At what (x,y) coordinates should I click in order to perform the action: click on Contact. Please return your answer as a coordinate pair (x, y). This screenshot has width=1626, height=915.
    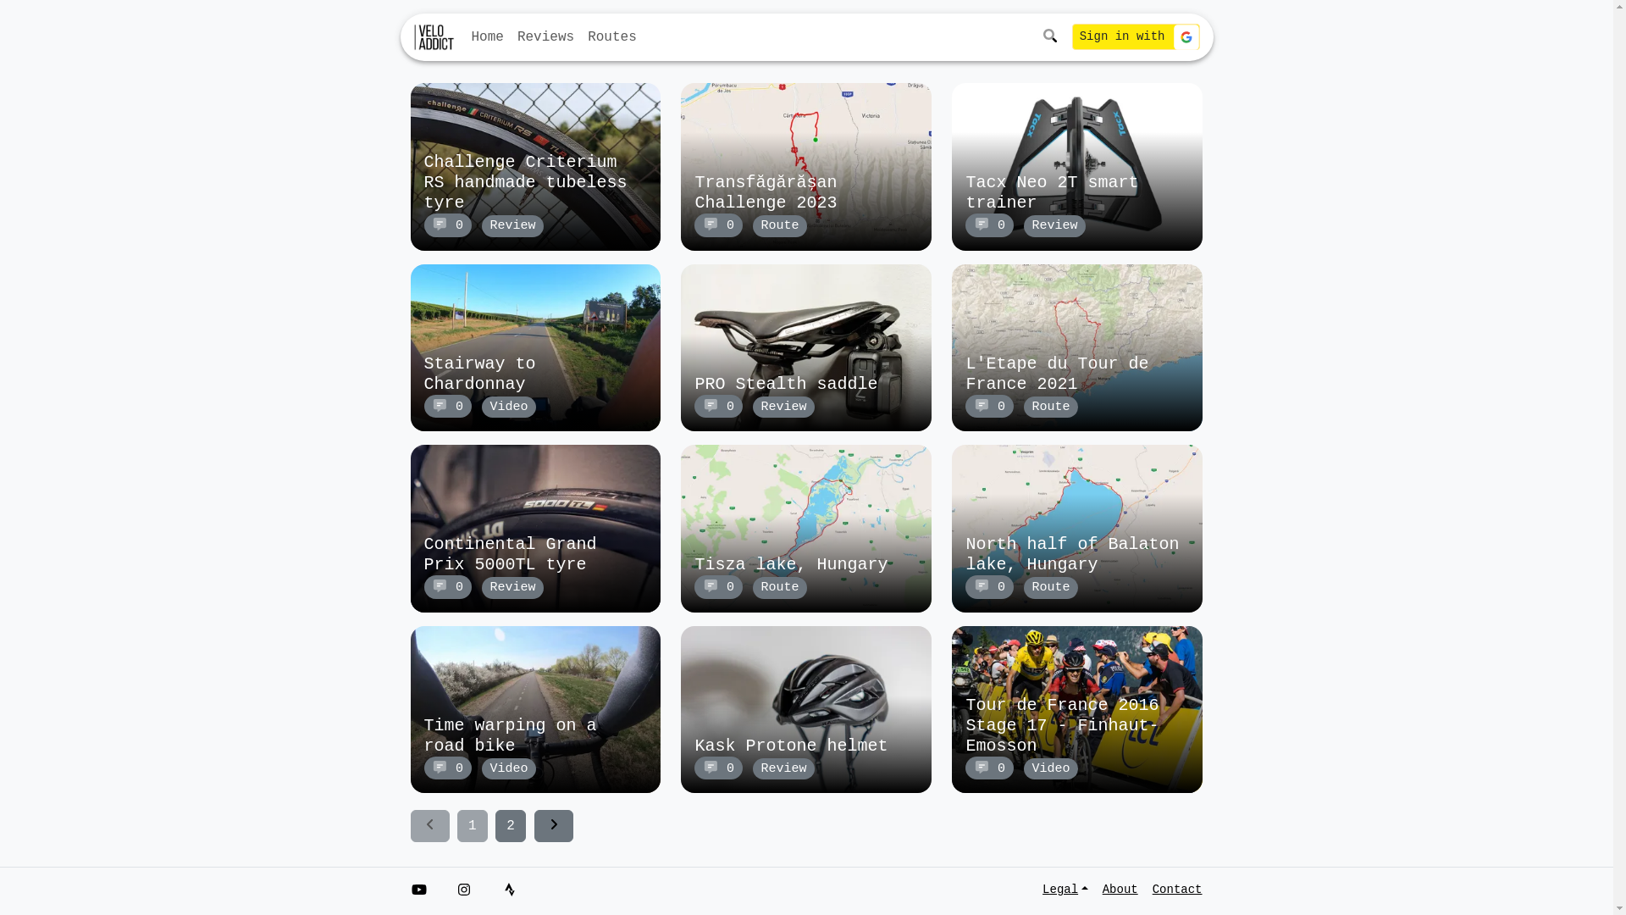
    Looking at the image, I should click on (1174, 890).